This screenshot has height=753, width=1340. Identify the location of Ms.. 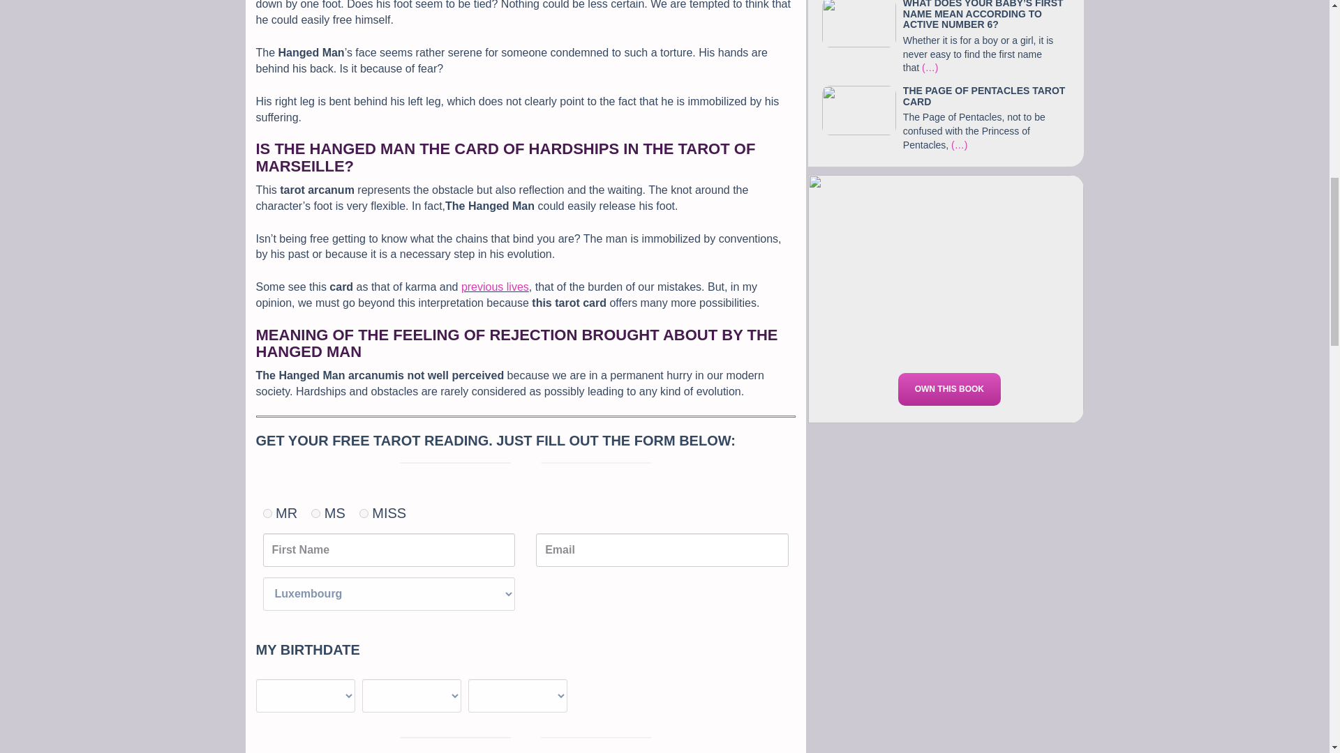
(315, 513).